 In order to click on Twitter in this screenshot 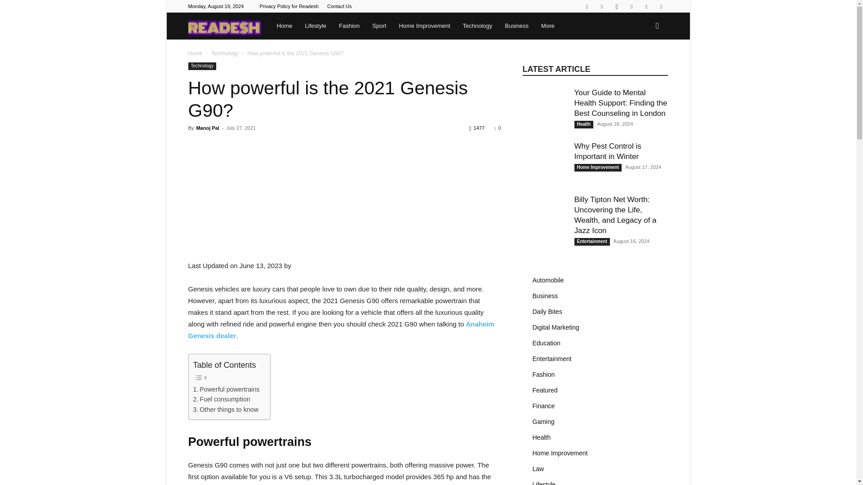, I will do `click(632, 6)`.